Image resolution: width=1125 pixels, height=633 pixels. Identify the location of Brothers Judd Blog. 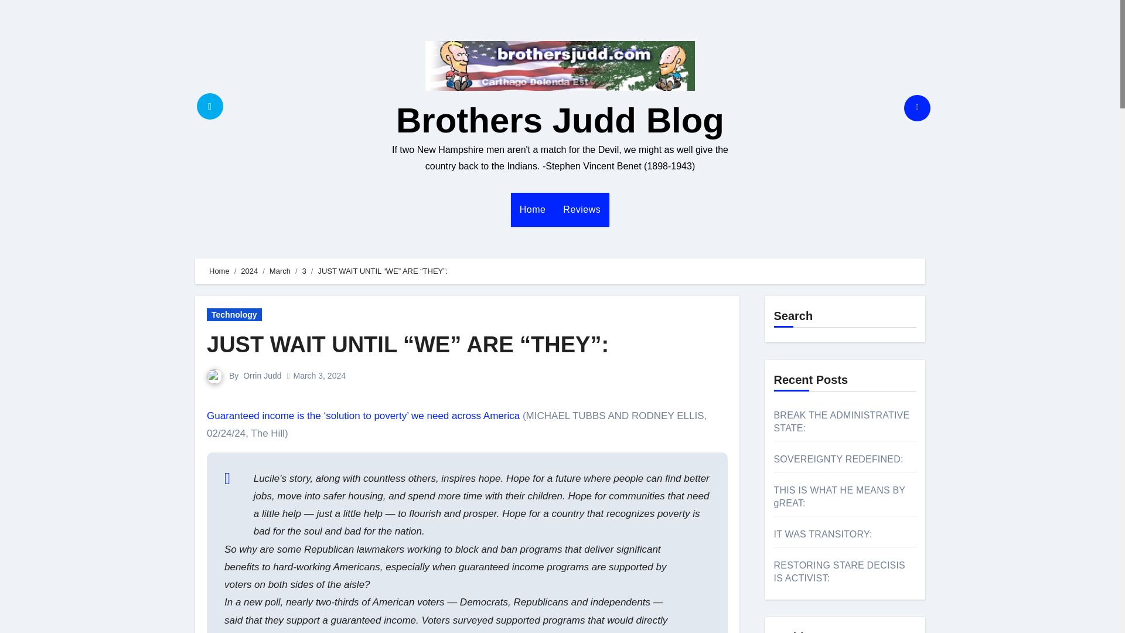
(560, 120).